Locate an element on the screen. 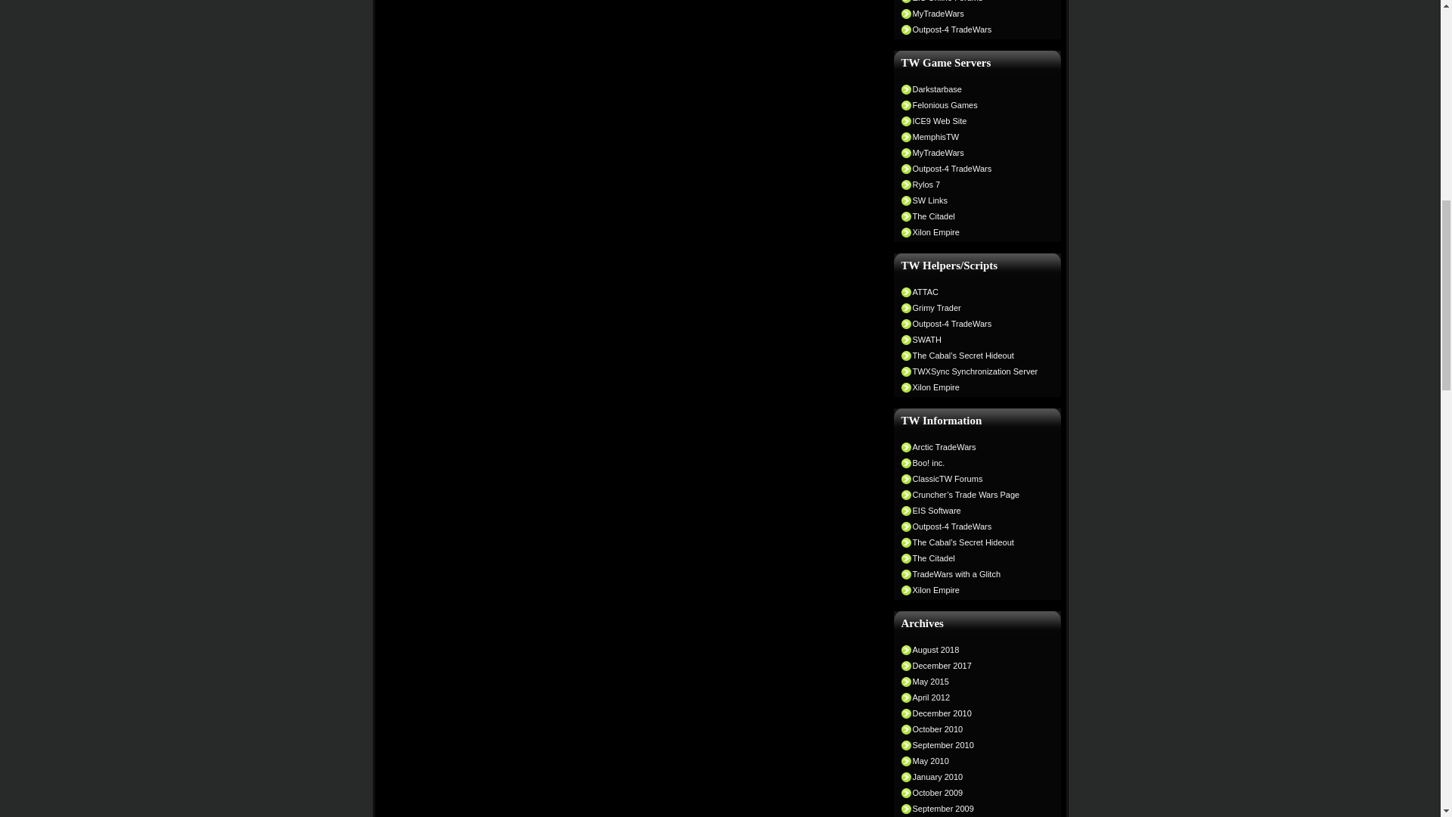 This screenshot has width=1452, height=817. Outpost-4 TradeWars is located at coordinates (973, 168).